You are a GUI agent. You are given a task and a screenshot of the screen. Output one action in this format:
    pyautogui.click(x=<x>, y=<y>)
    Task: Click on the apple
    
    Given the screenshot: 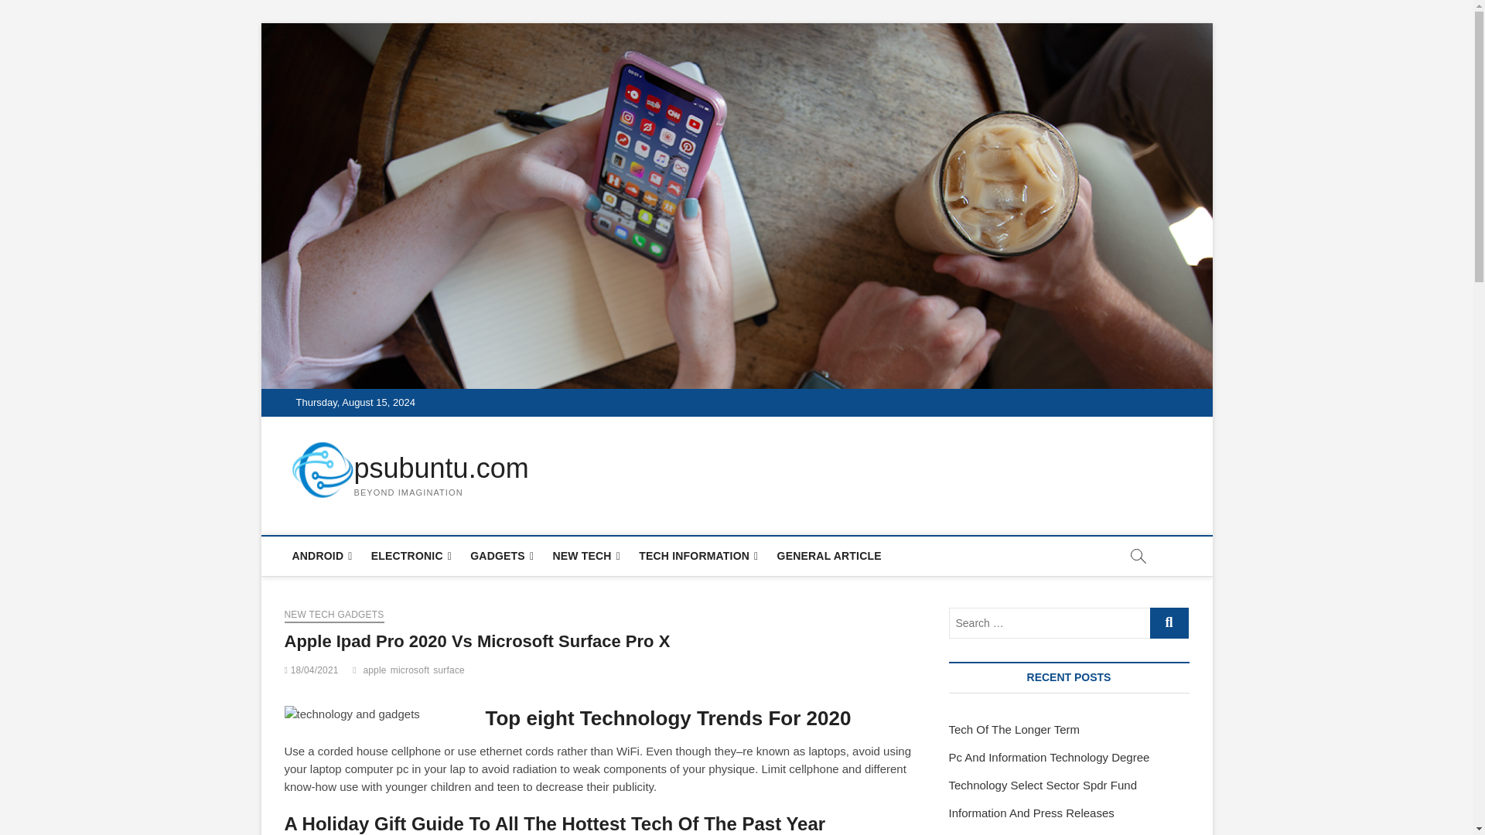 What is the action you would take?
    pyautogui.click(x=376, y=672)
    